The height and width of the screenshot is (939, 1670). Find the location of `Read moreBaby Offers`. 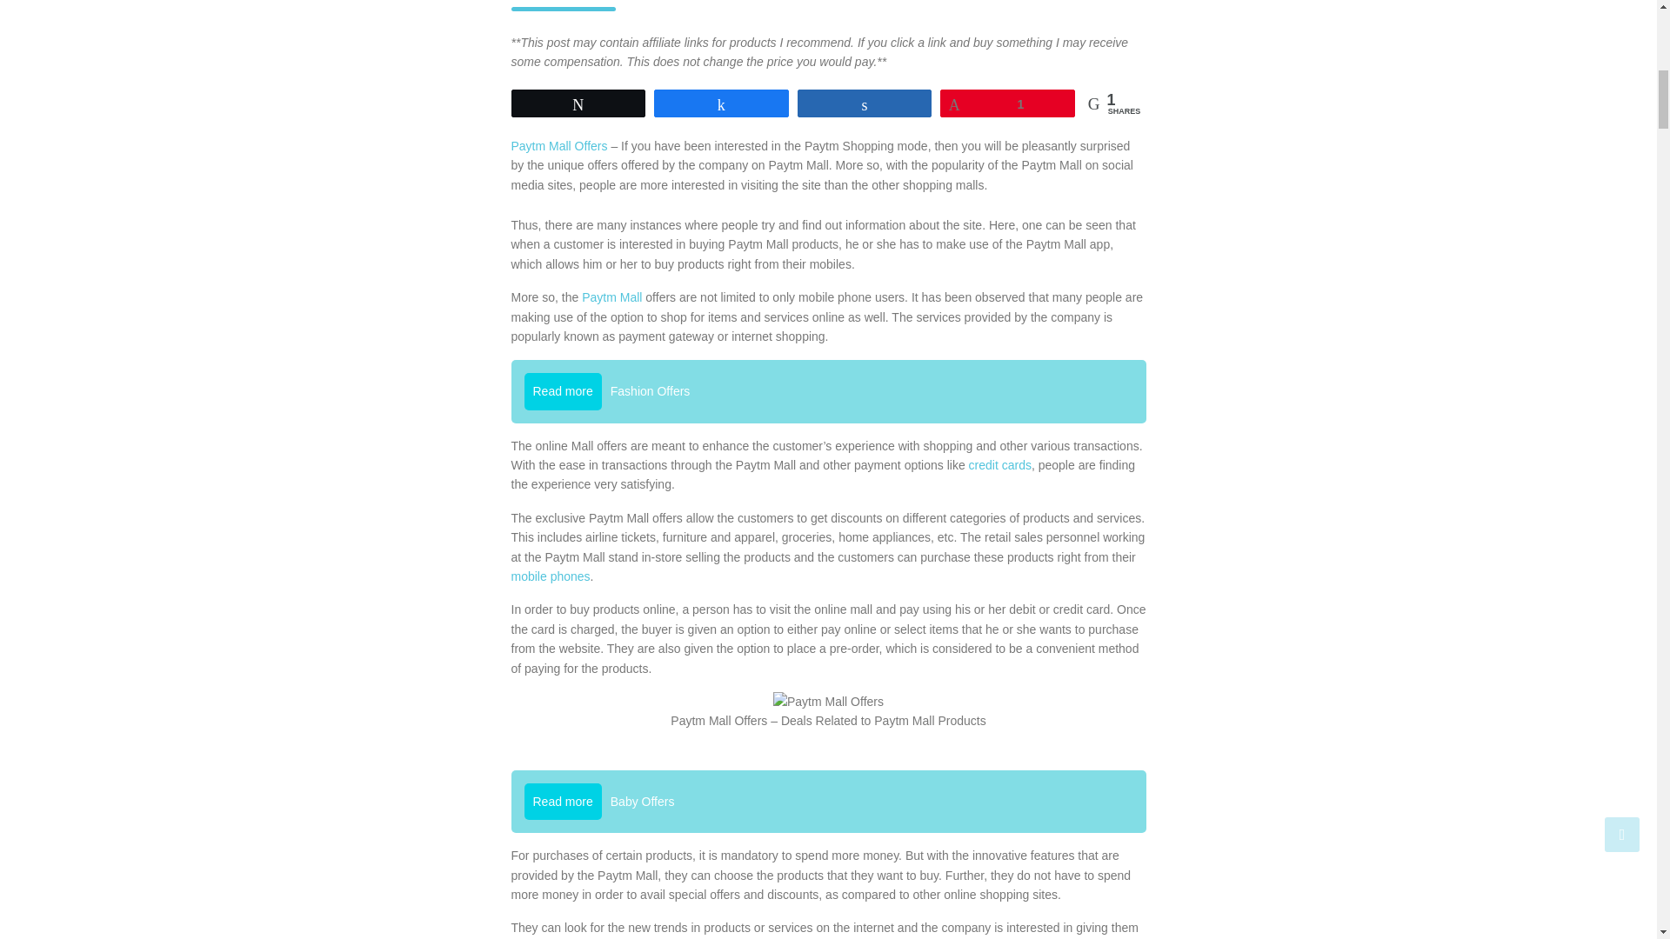

Read moreBaby Offers is located at coordinates (828, 801).